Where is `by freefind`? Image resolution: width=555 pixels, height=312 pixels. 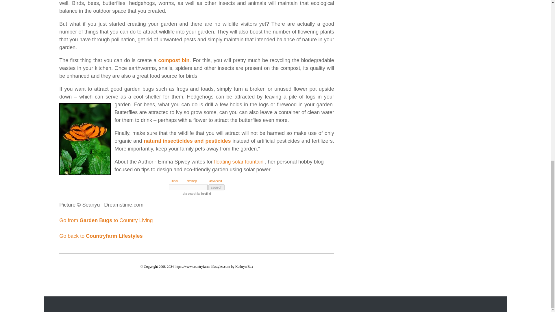
by freefind is located at coordinates (203, 194).